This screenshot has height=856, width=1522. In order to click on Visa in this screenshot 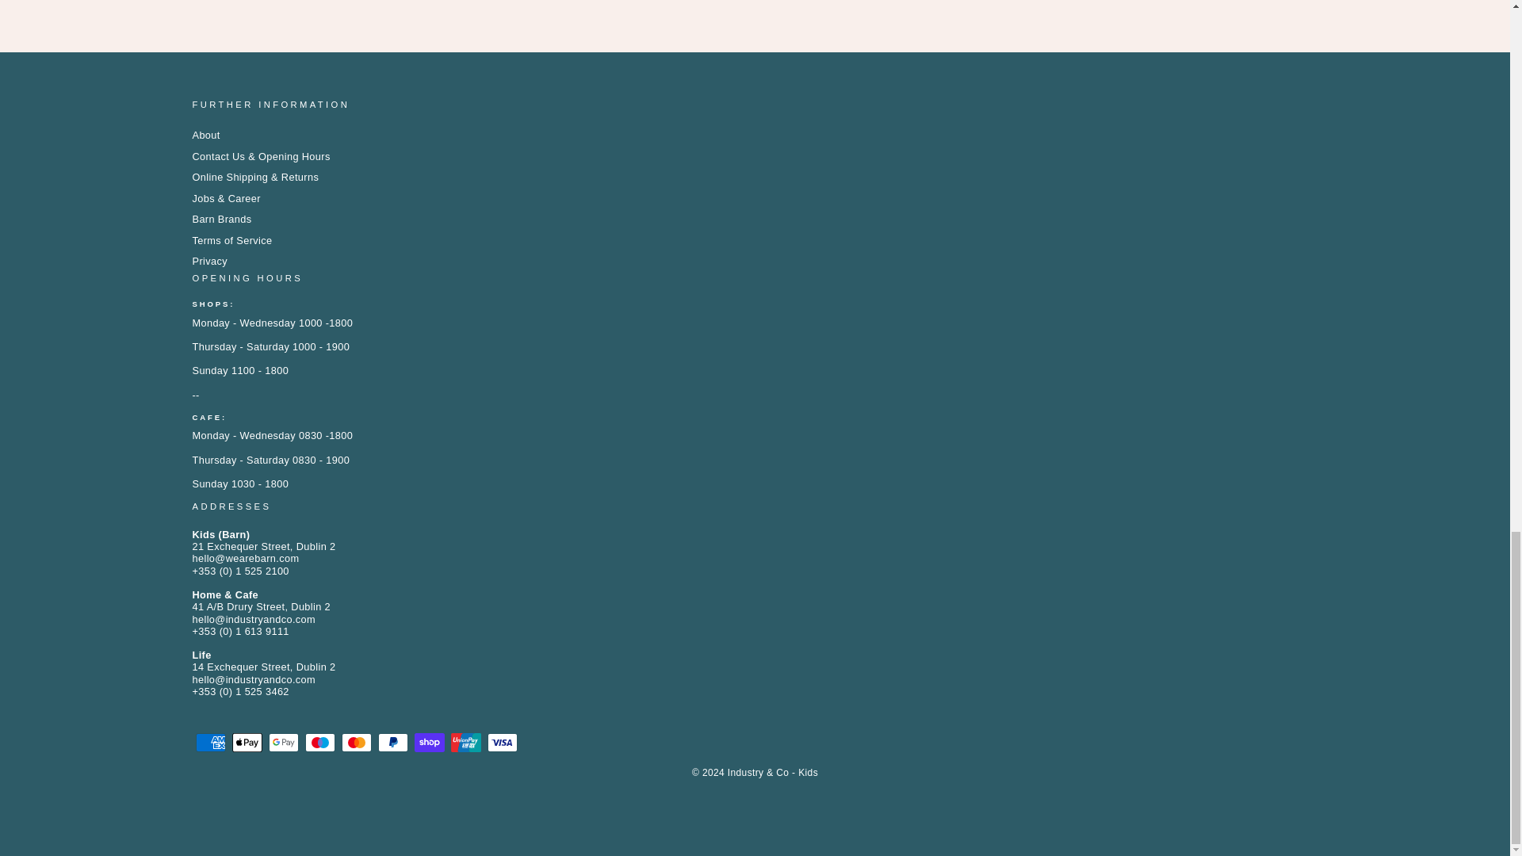, I will do `click(502, 742)`.